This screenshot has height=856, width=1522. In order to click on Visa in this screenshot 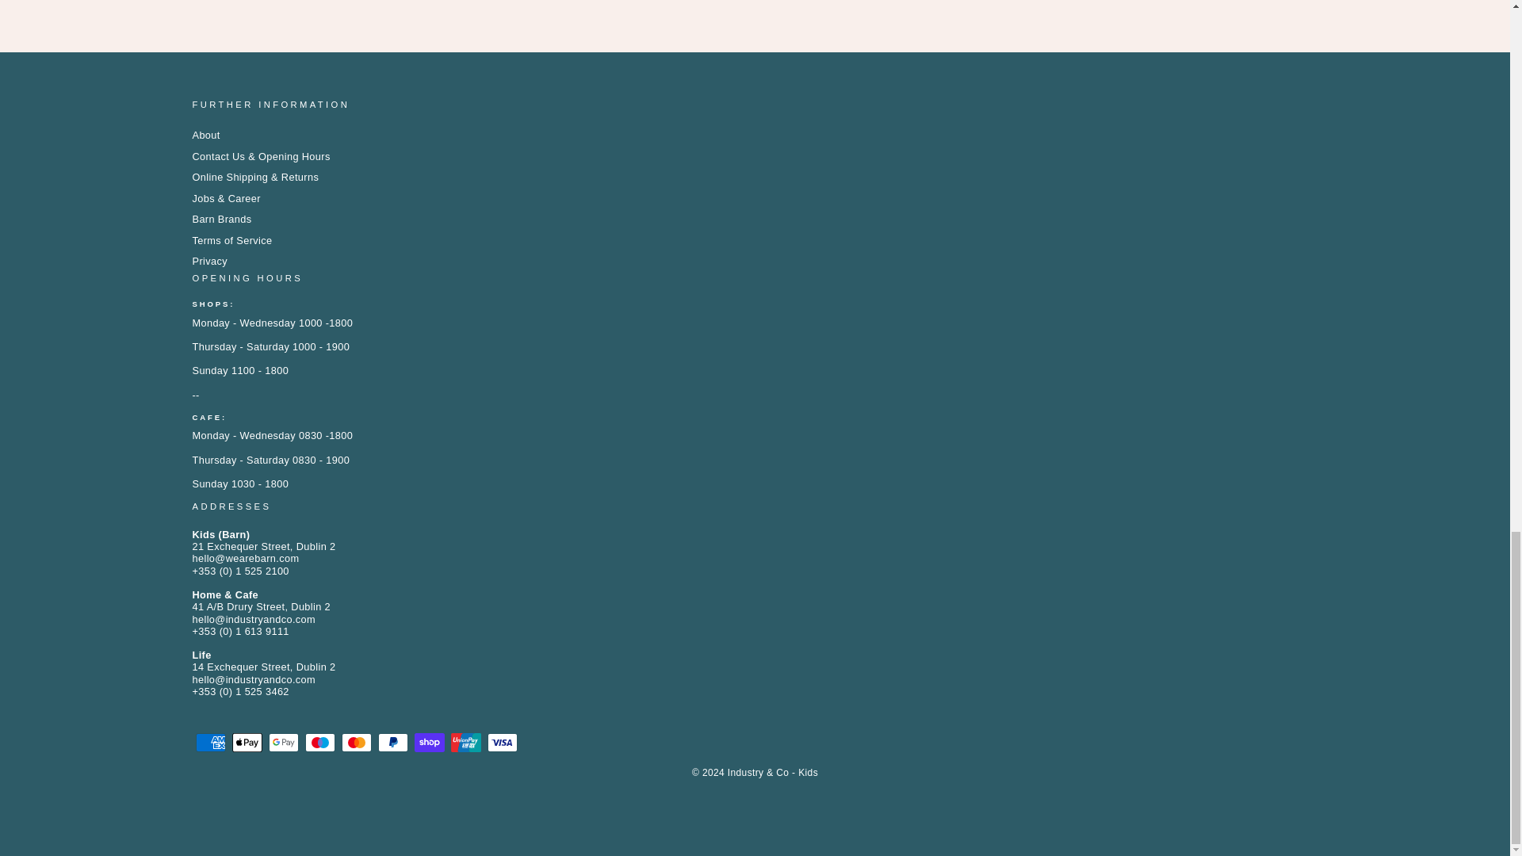, I will do `click(502, 742)`.